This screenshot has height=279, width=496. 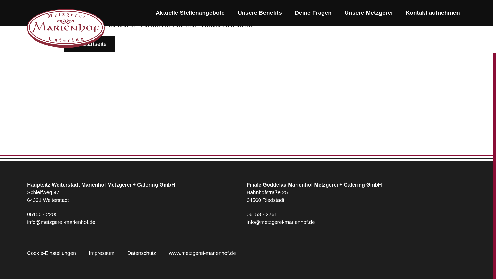 I want to click on Jetzt anrufen, so click(x=137, y=214).